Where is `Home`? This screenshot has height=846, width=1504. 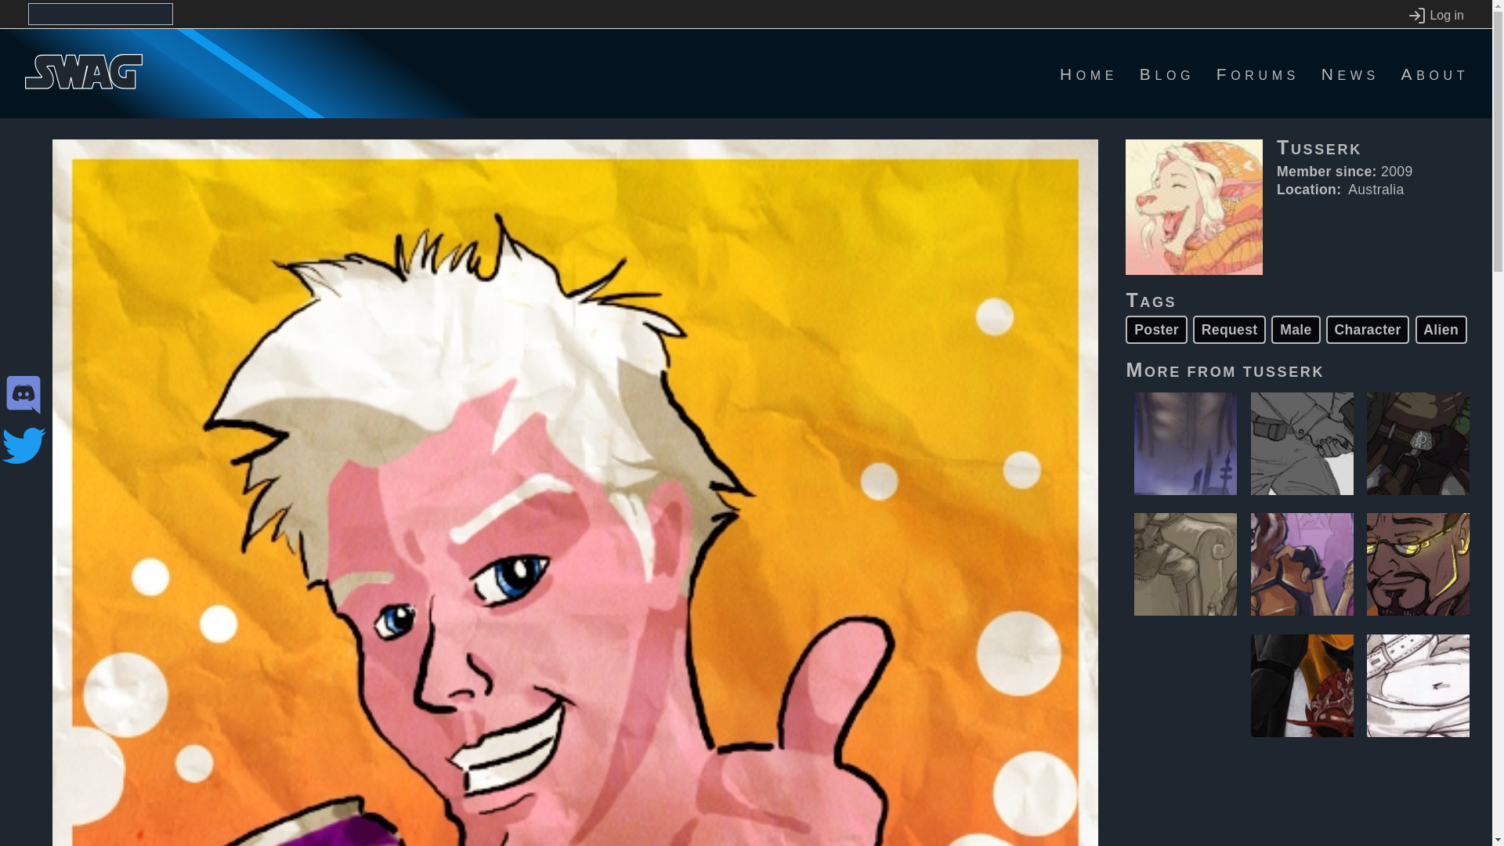 Home is located at coordinates (1089, 74).